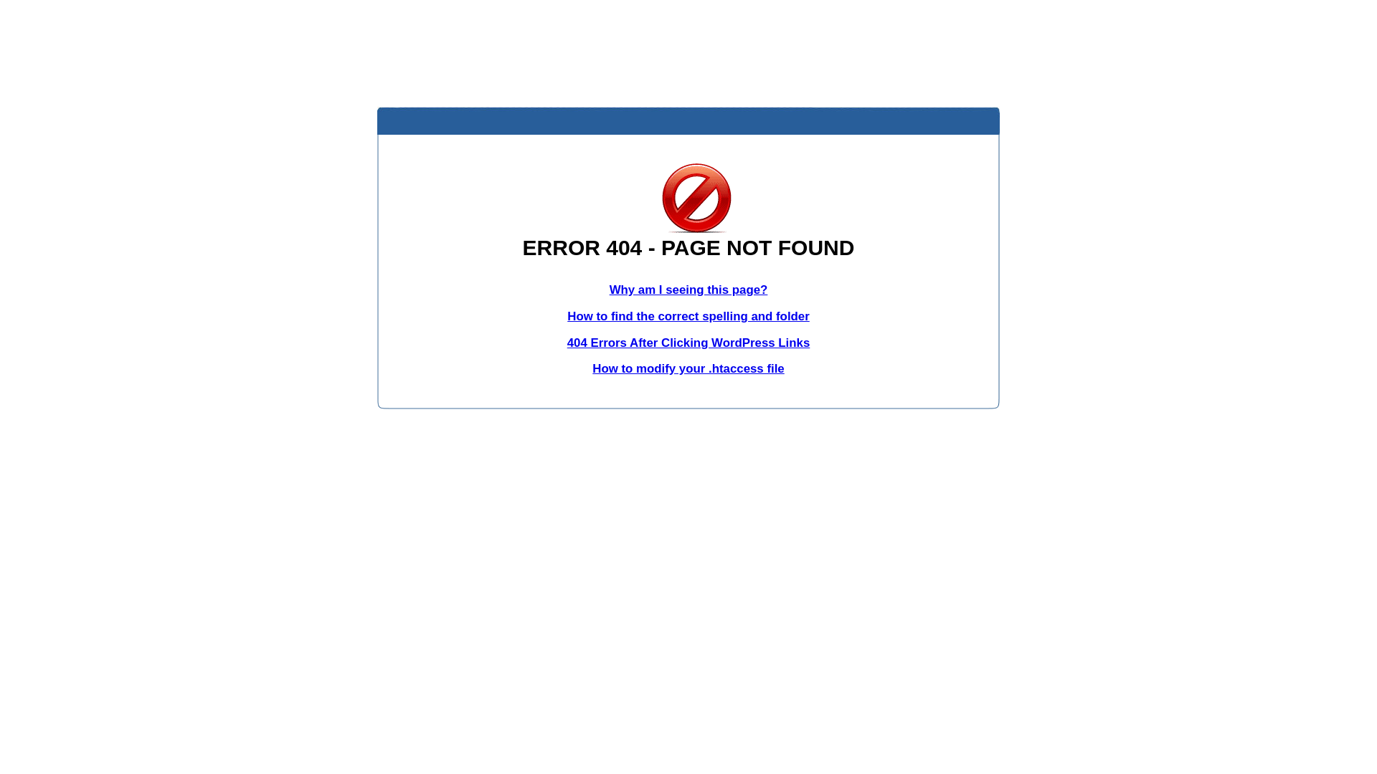 This screenshot has height=774, width=1377. What do you see at coordinates (688, 317) in the screenshot?
I see `How to find the correct spelling and folder` at bounding box center [688, 317].